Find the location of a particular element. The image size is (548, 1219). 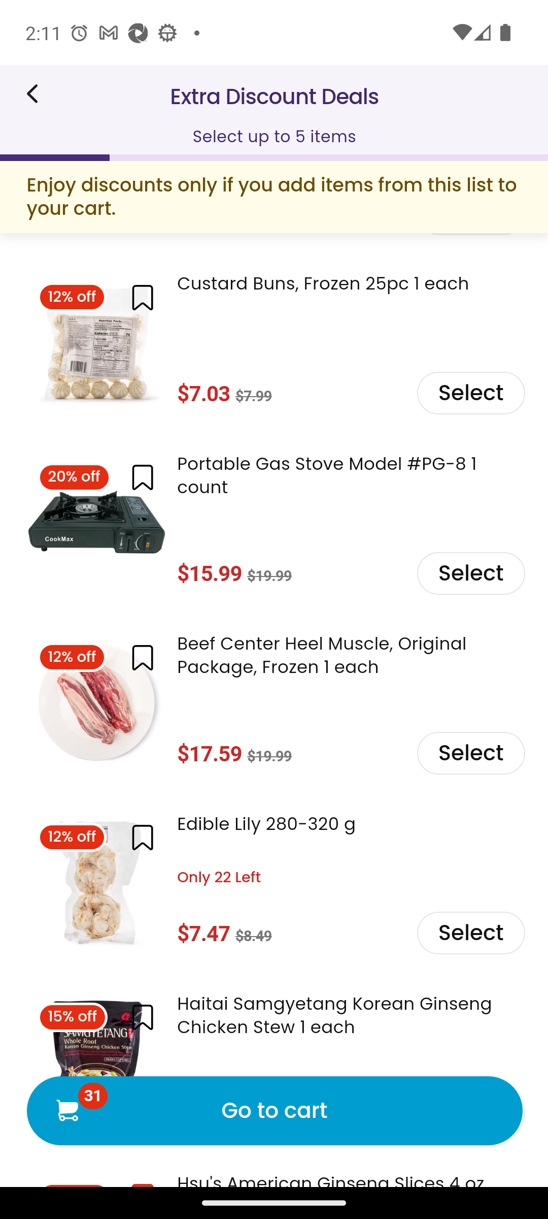

Weee! - Groceries Delivered is located at coordinates (37, 93).